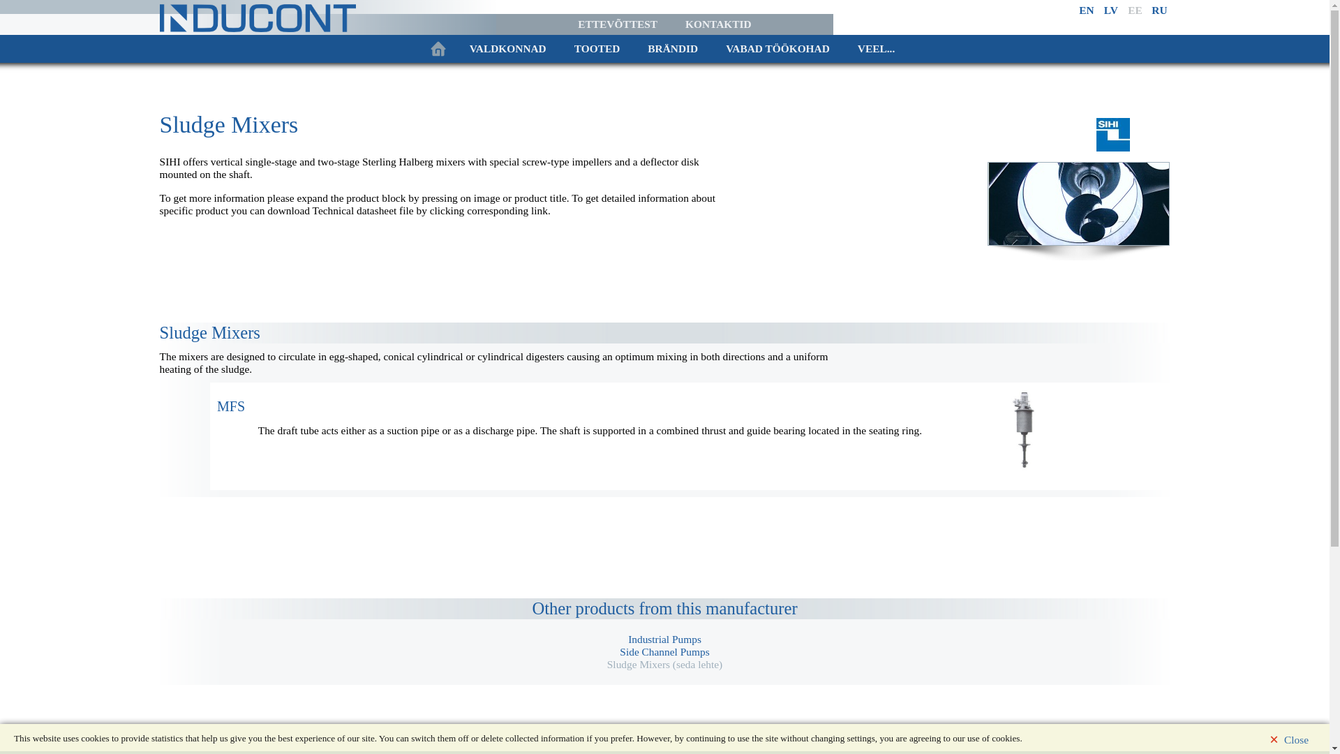 The width and height of the screenshot is (1340, 754). What do you see at coordinates (1086, 10) in the screenshot?
I see `EN` at bounding box center [1086, 10].